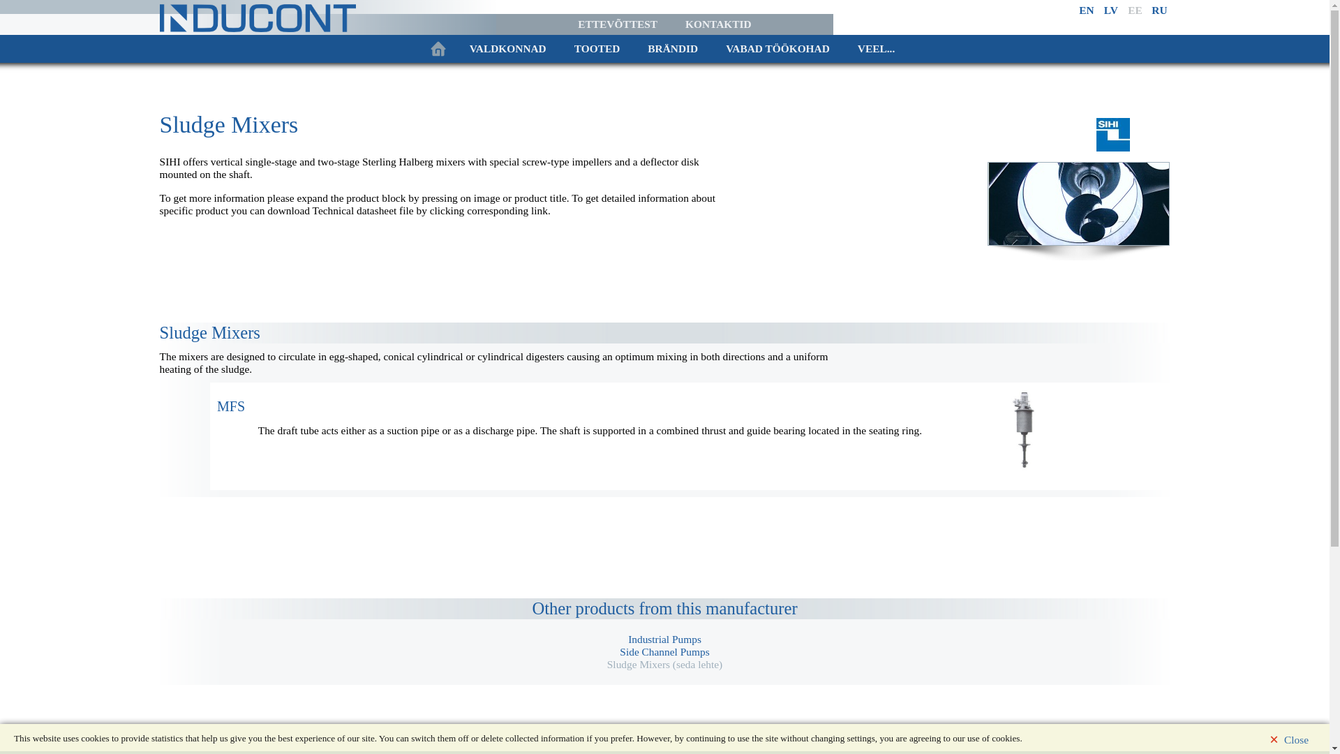 The width and height of the screenshot is (1340, 754). What do you see at coordinates (1086, 10) in the screenshot?
I see `EN` at bounding box center [1086, 10].